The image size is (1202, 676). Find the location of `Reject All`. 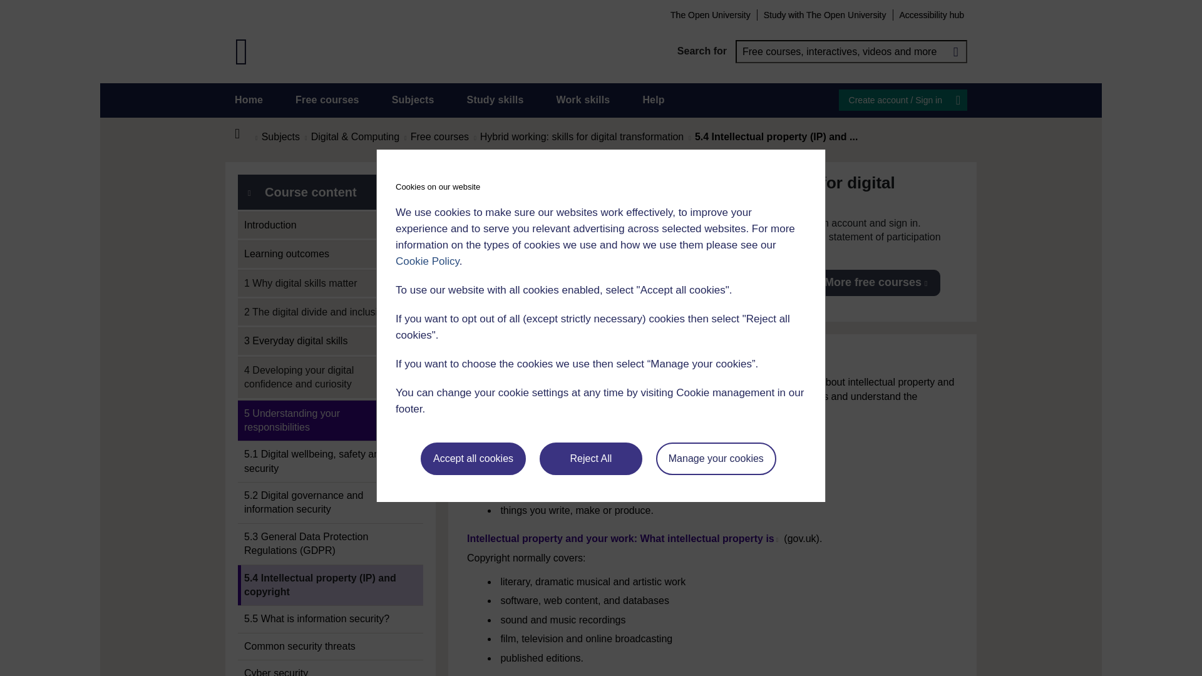

Reject All is located at coordinates (591, 459).